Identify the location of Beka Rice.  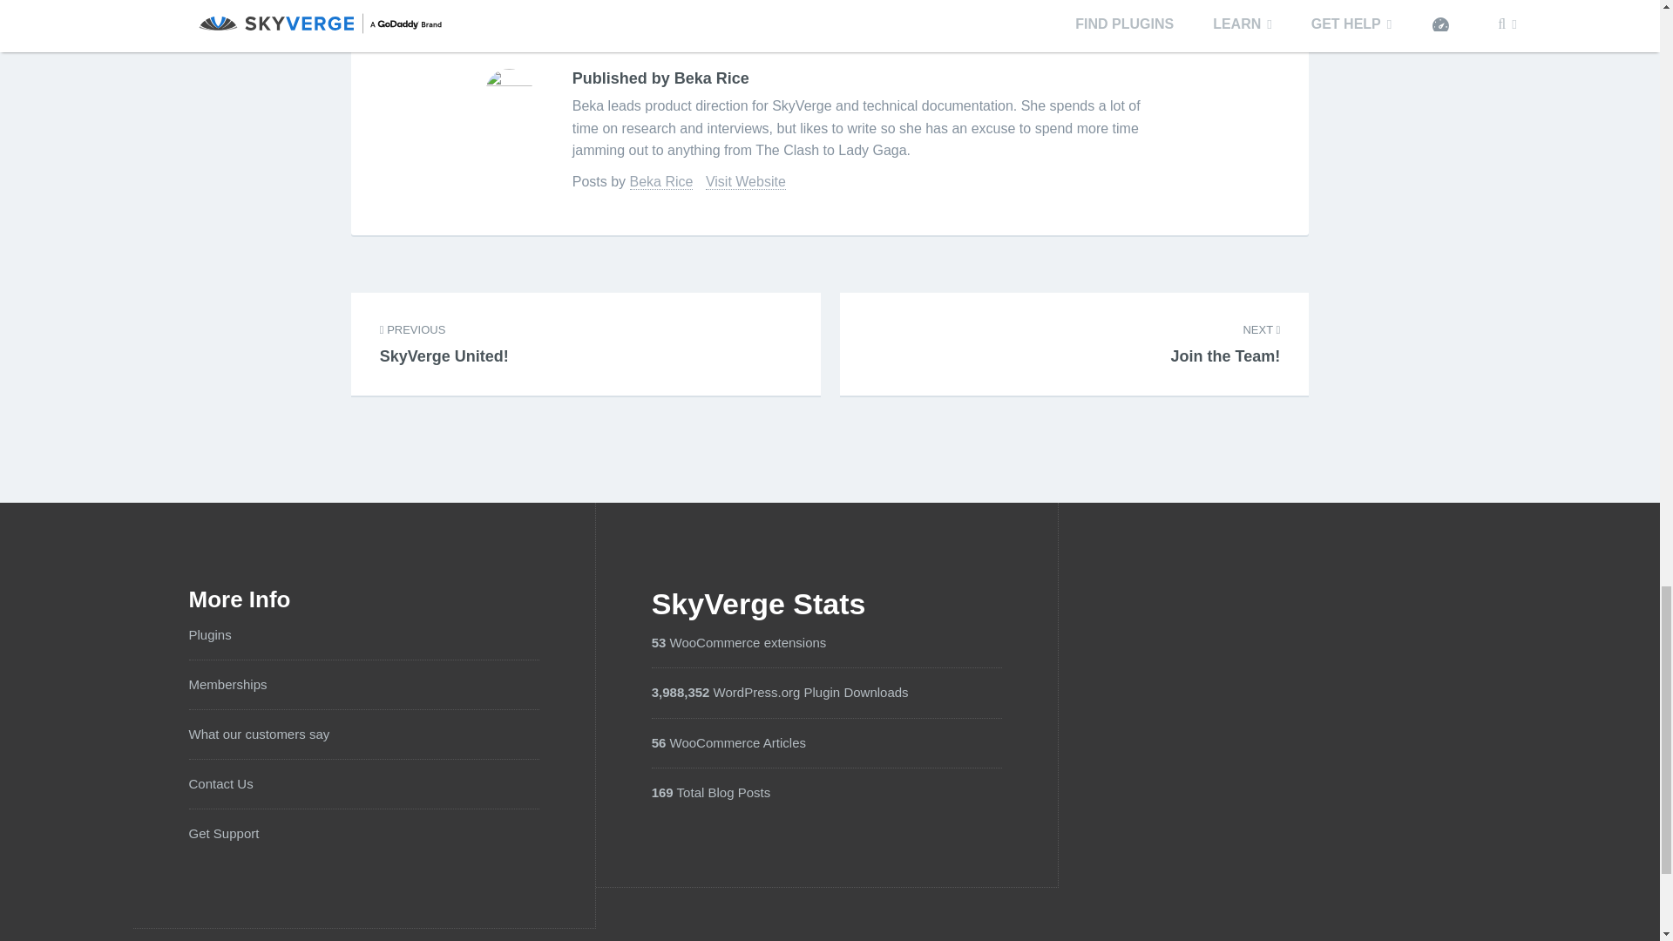
(220, 784).